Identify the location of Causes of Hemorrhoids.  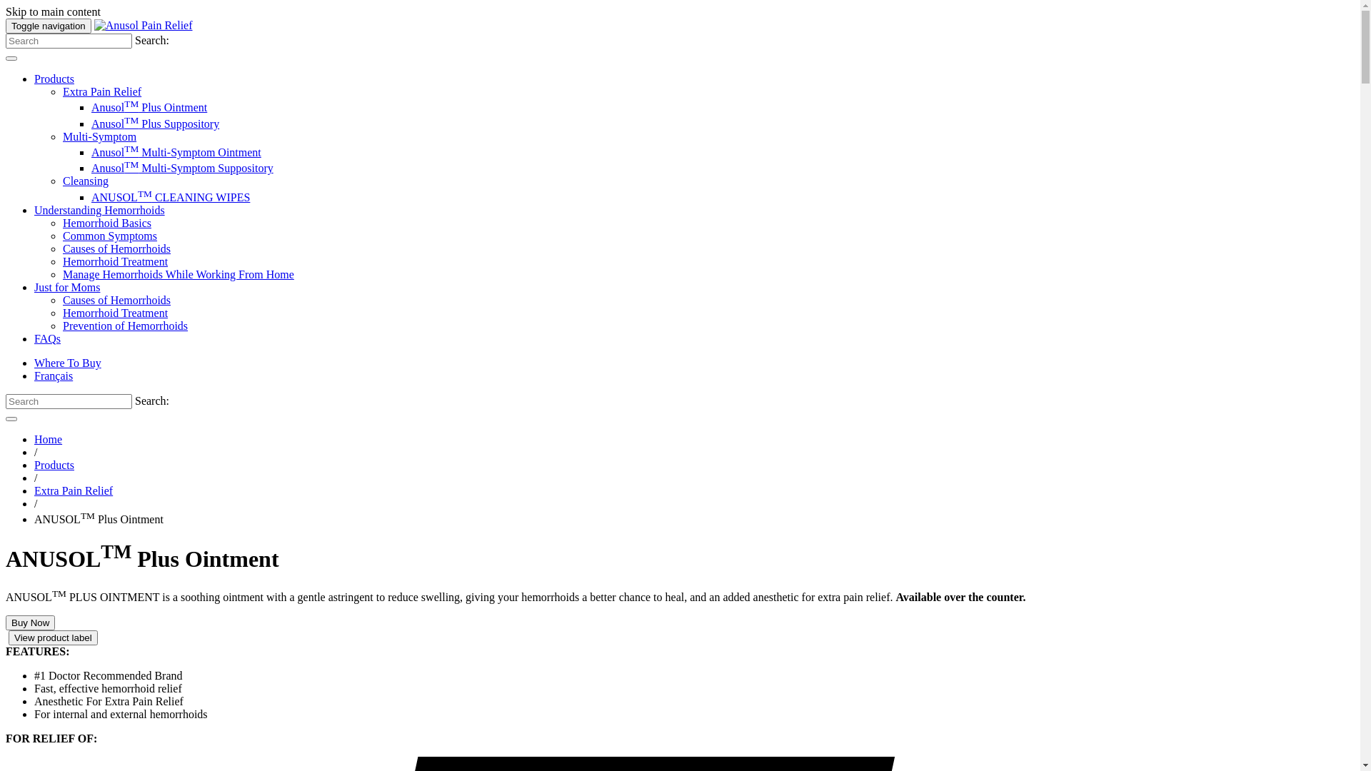
(117, 300).